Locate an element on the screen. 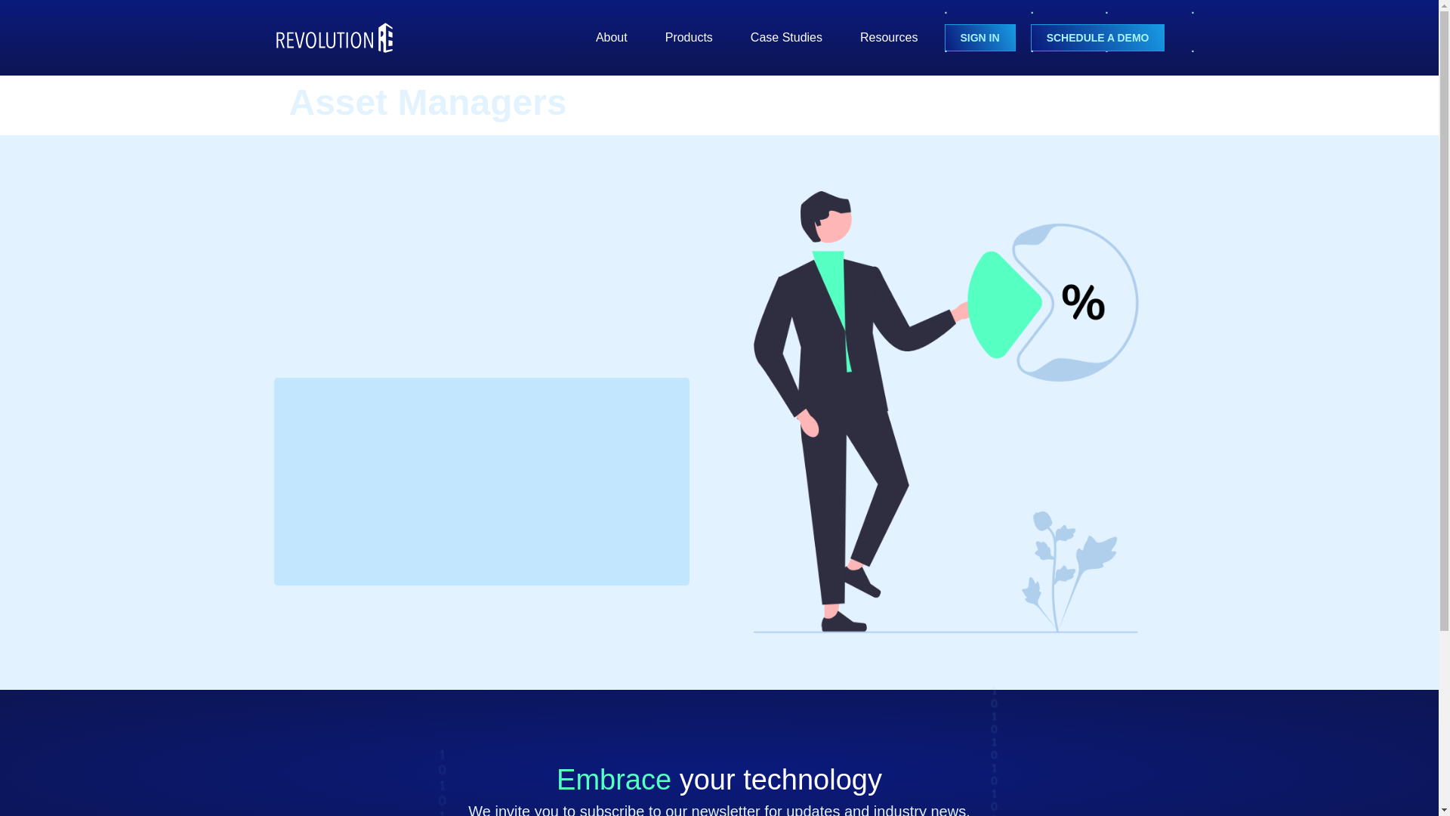 The image size is (1450, 816). SCHEDULE A DEMO is located at coordinates (1098, 38).